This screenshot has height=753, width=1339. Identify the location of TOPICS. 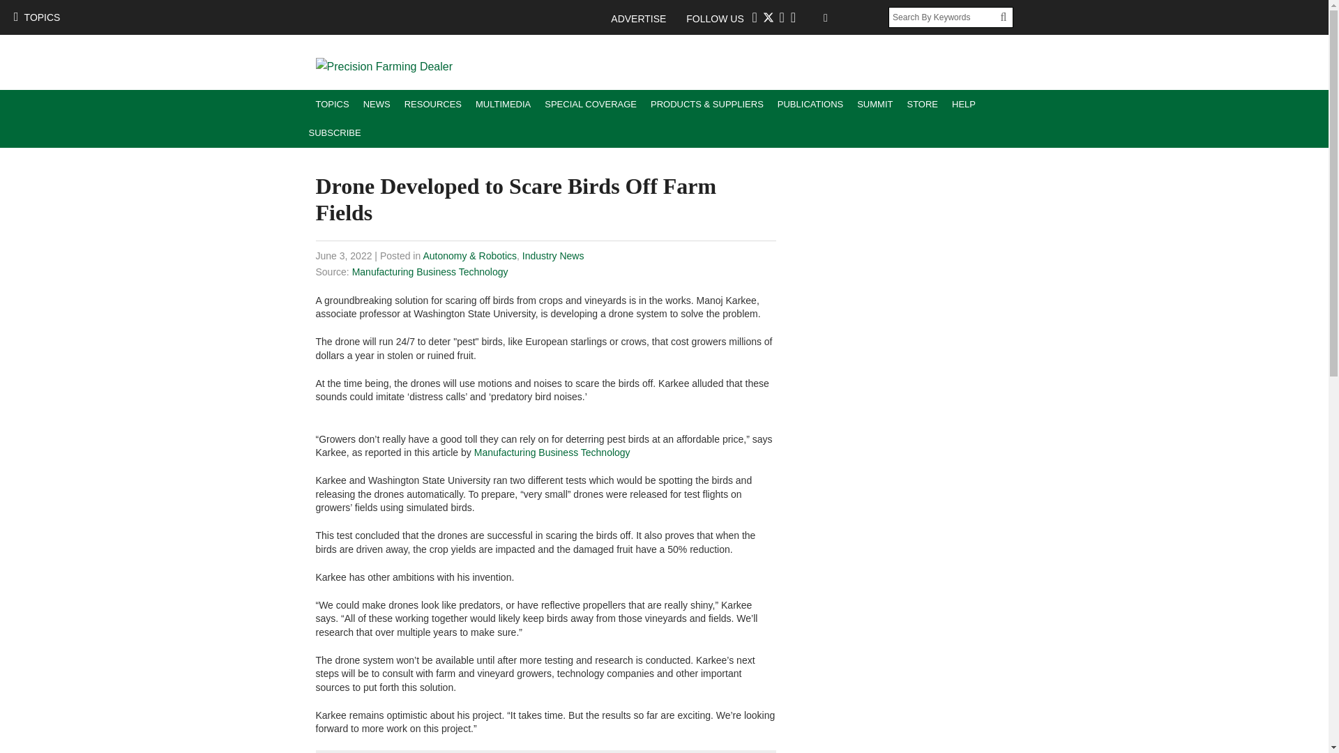
(332, 103).